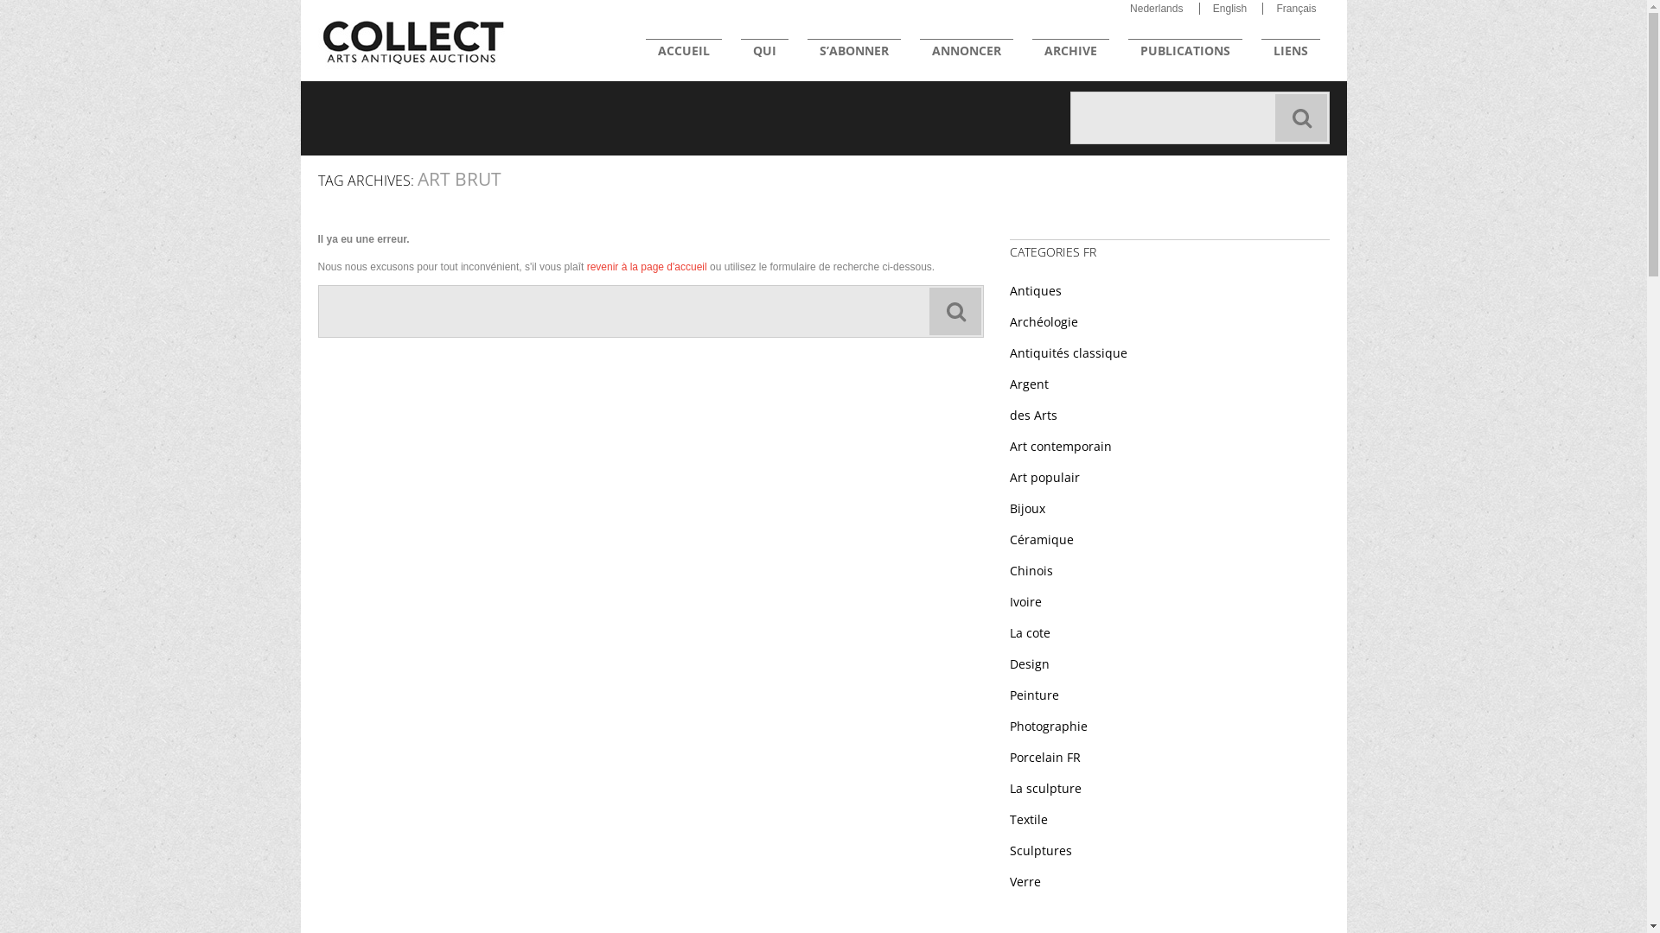 This screenshot has height=933, width=1660. I want to click on Argent, so click(1029, 384).